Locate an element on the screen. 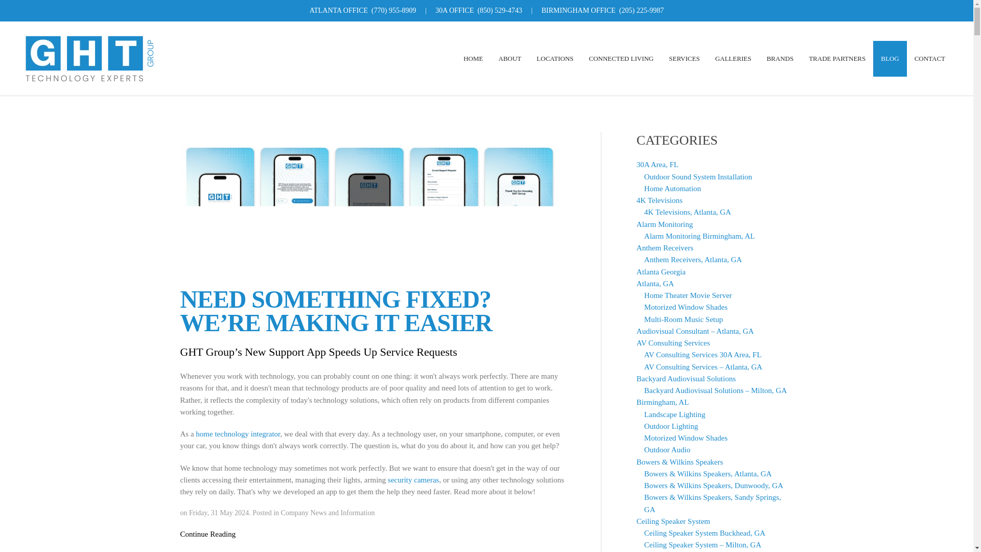  ATLANTA OFFICE is located at coordinates (339, 10).